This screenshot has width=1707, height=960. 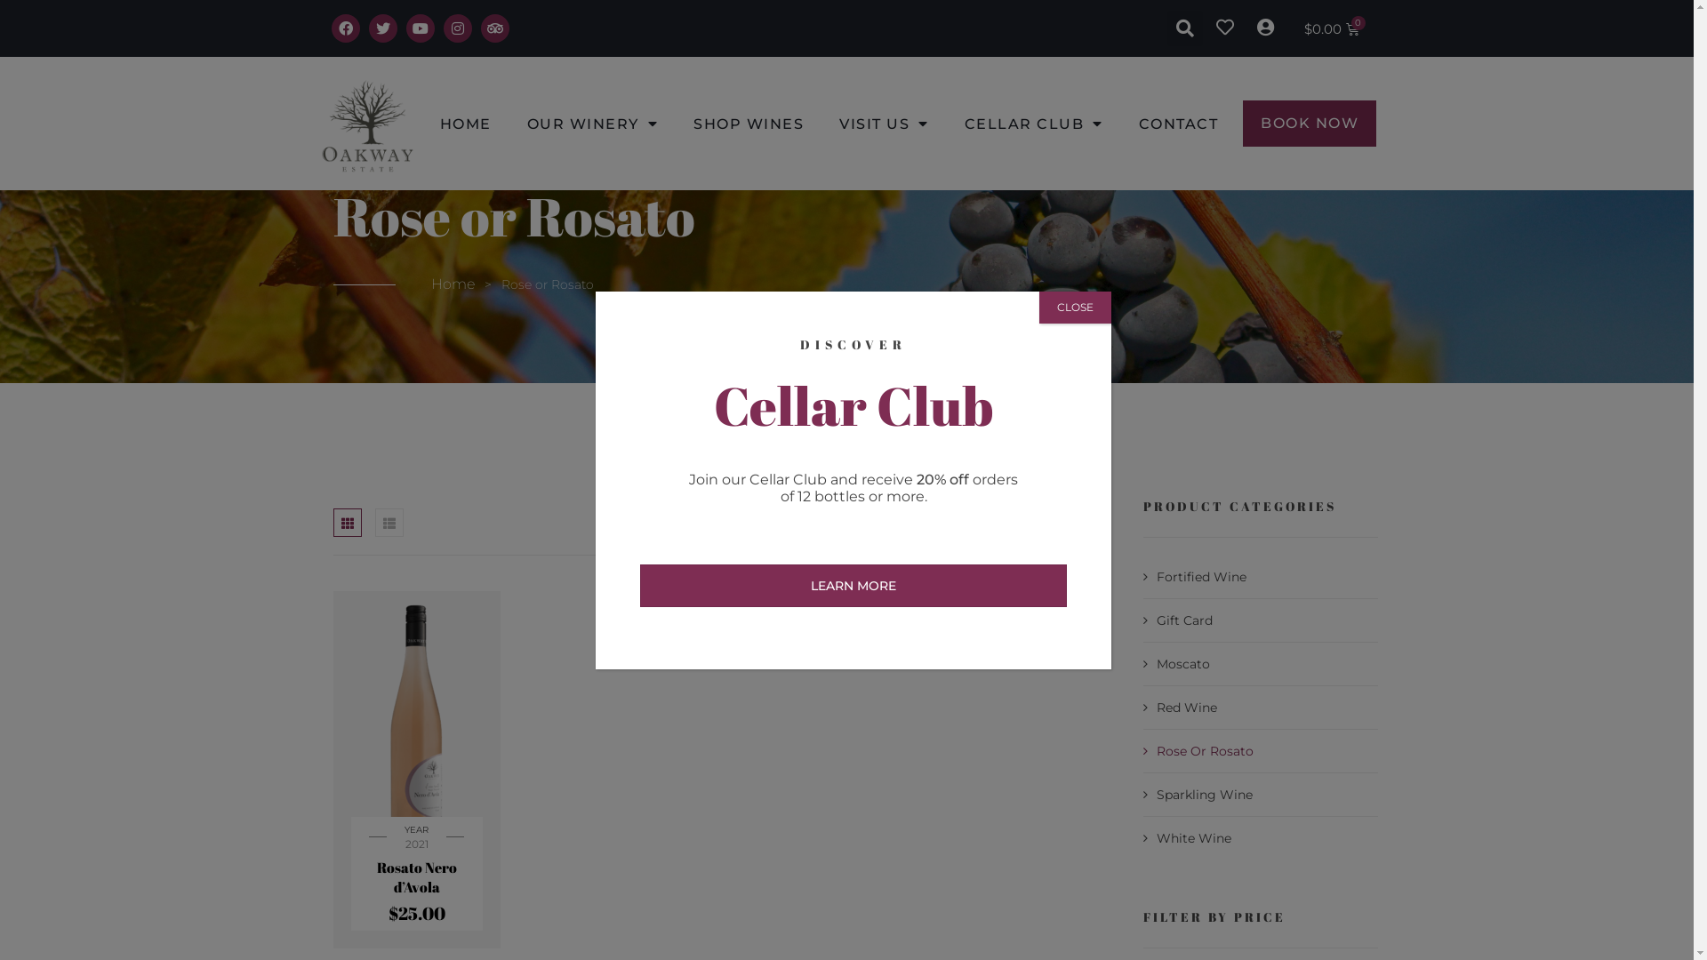 What do you see at coordinates (389, 523) in the screenshot?
I see `List` at bounding box center [389, 523].